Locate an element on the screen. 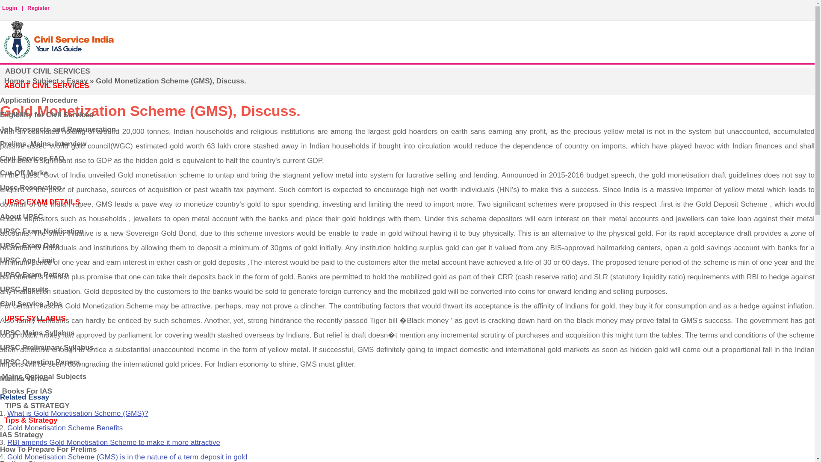 This screenshot has width=821, height=462. Login is located at coordinates (9, 7).